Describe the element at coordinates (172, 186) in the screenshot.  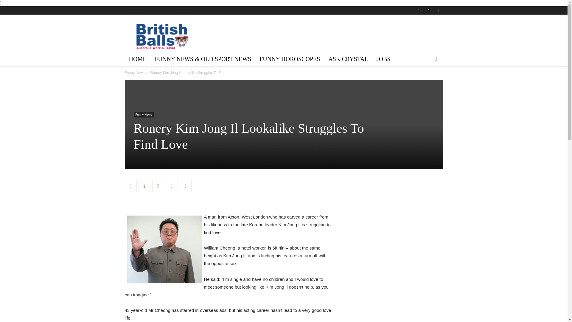
I see `Linkedin` at that location.